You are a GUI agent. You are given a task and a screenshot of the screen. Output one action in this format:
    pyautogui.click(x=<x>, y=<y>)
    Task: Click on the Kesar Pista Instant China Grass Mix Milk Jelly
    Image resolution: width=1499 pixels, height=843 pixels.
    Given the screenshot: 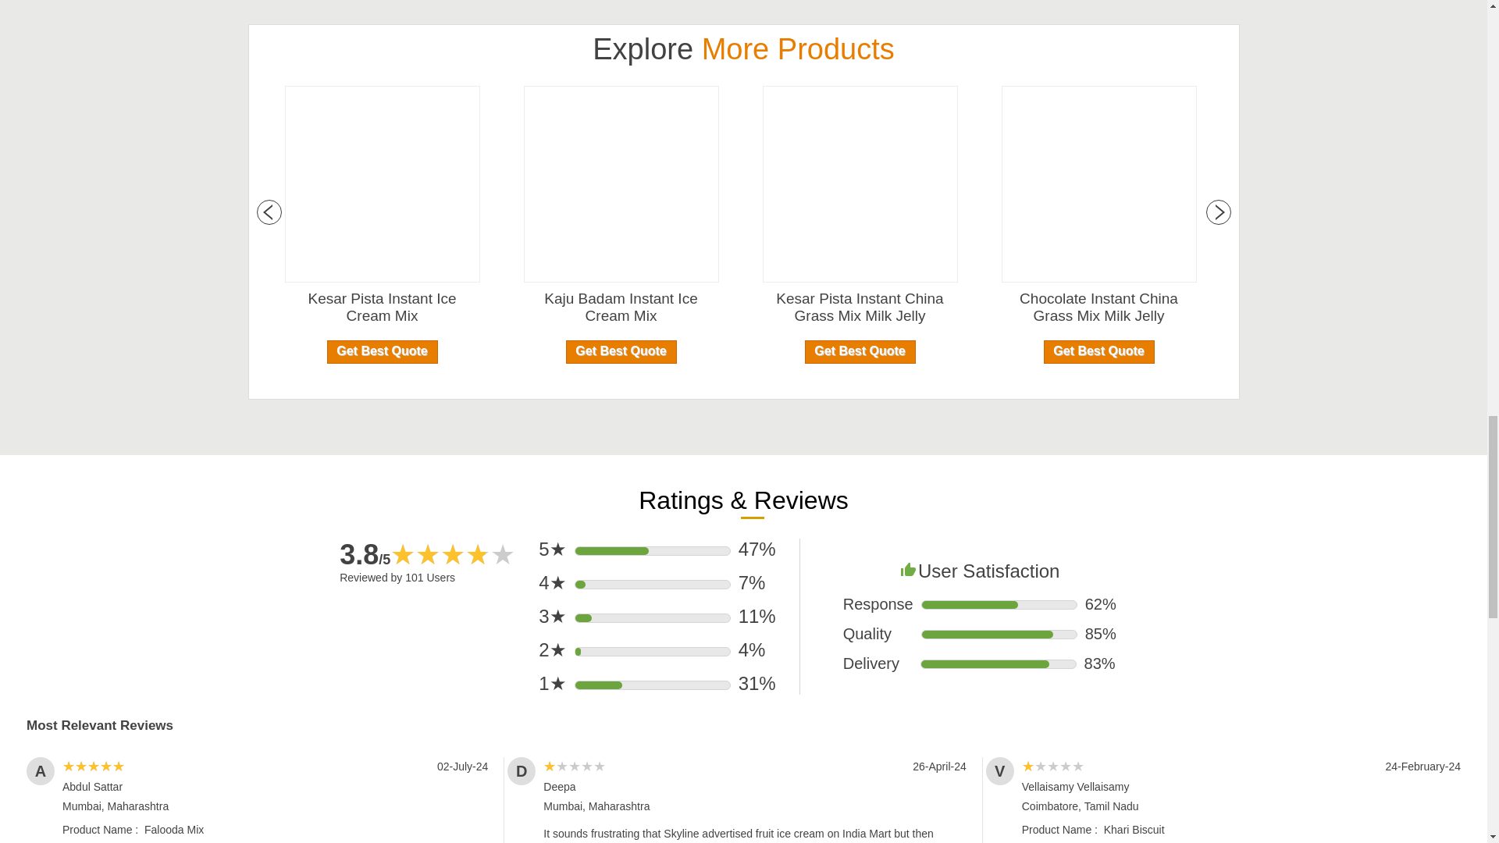 What is the action you would take?
    pyautogui.click(x=859, y=307)
    